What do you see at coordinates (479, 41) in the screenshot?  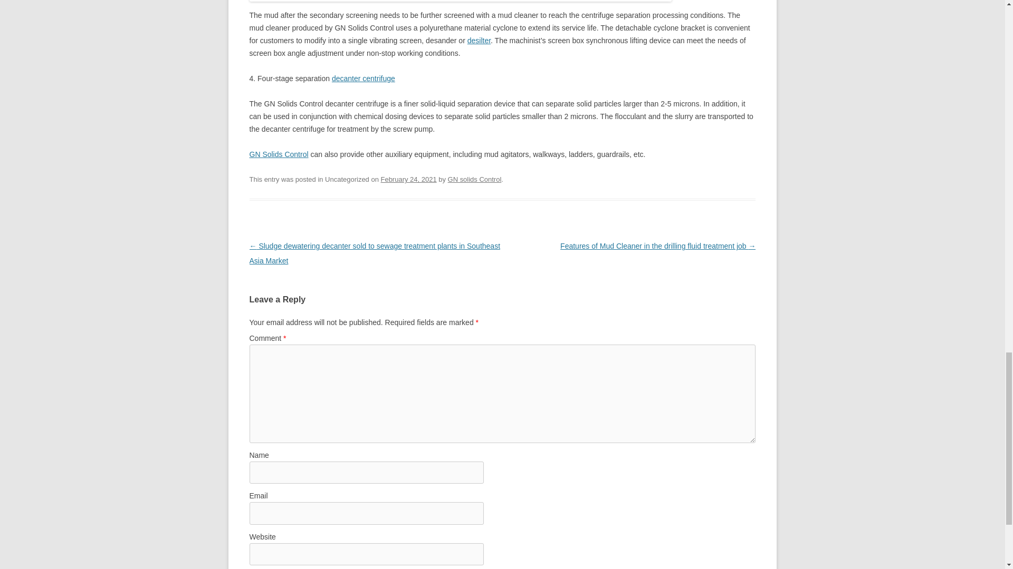 I see `desilter` at bounding box center [479, 41].